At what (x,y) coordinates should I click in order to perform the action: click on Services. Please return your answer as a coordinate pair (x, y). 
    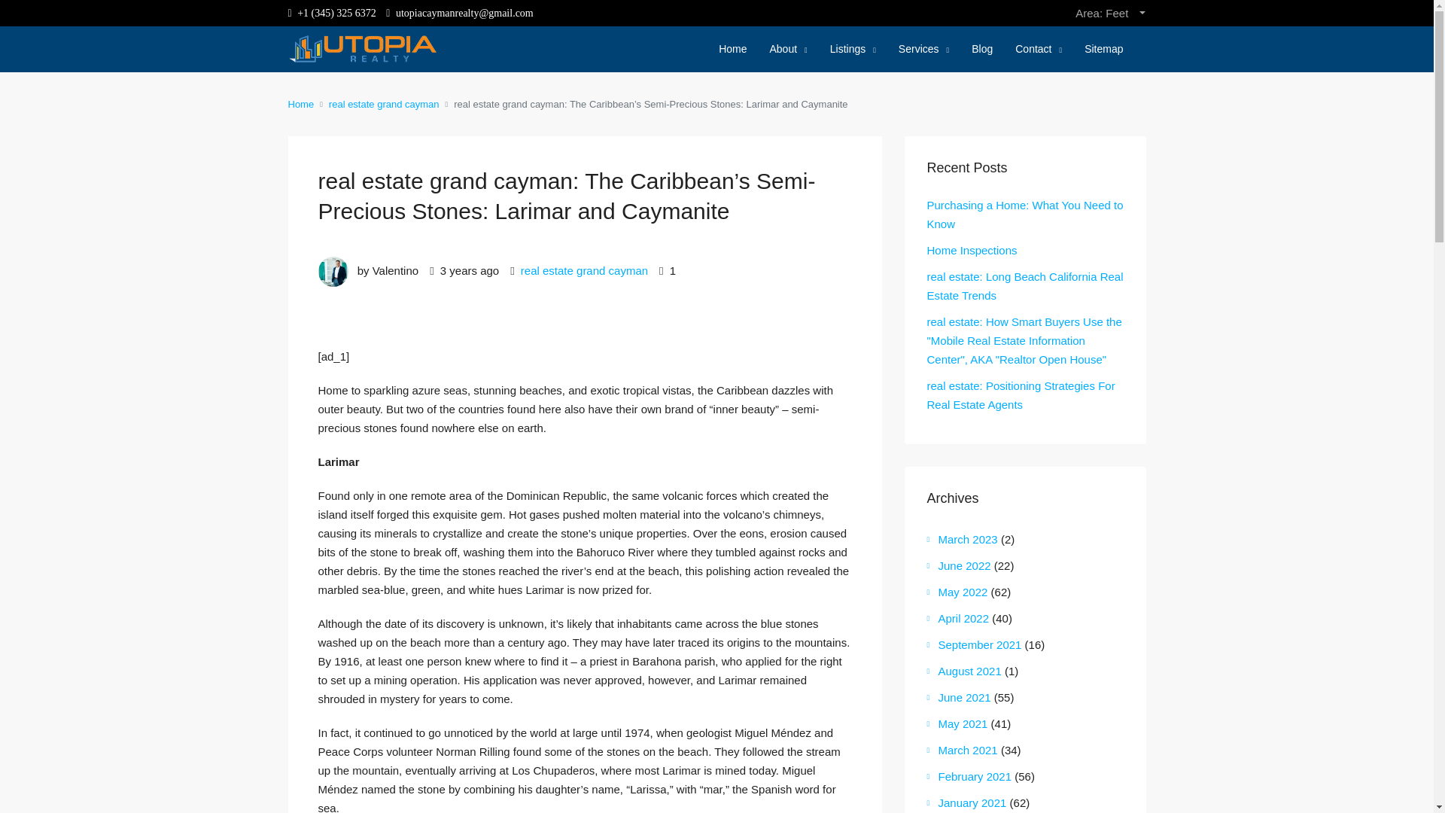
    Looking at the image, I should click on (923, 50).